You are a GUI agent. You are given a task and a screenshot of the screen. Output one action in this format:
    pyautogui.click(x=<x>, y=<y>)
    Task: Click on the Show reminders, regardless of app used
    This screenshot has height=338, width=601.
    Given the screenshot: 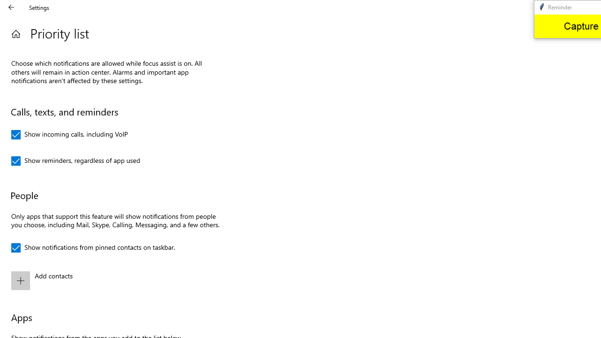 What is the action you would take?
    pyautogui.click(x=76, y=161)
    